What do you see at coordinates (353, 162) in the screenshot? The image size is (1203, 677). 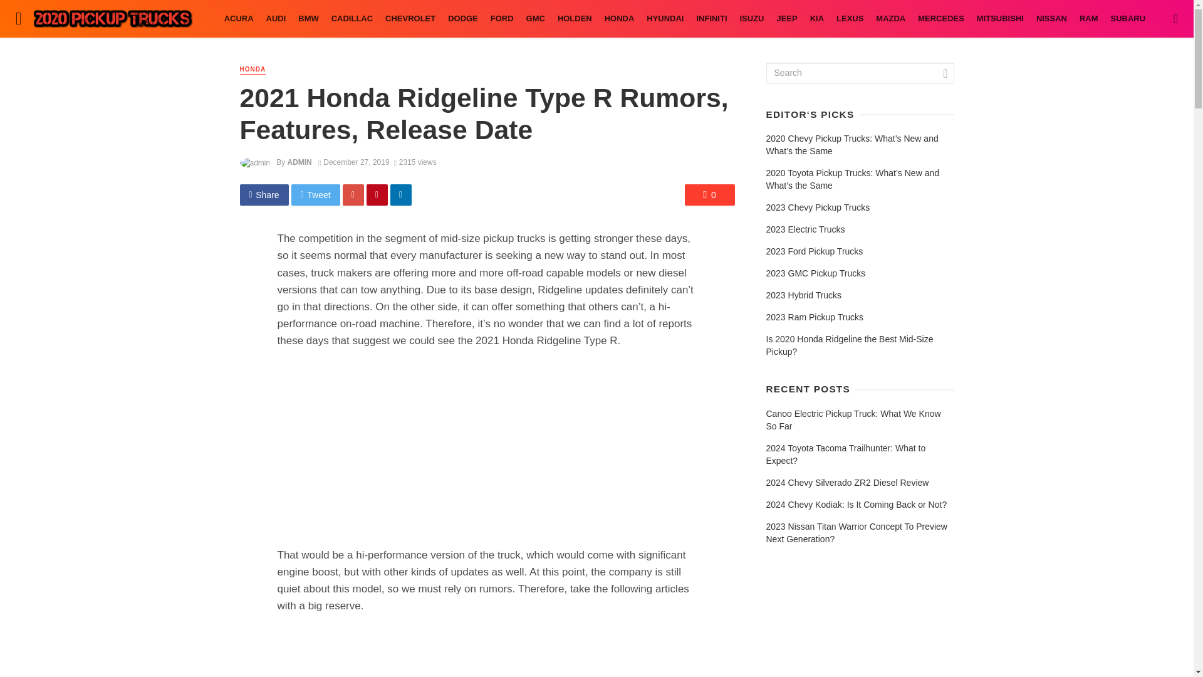 I see `December 27, 2019 at 11:32 pm` at bounding box center [353, 162].